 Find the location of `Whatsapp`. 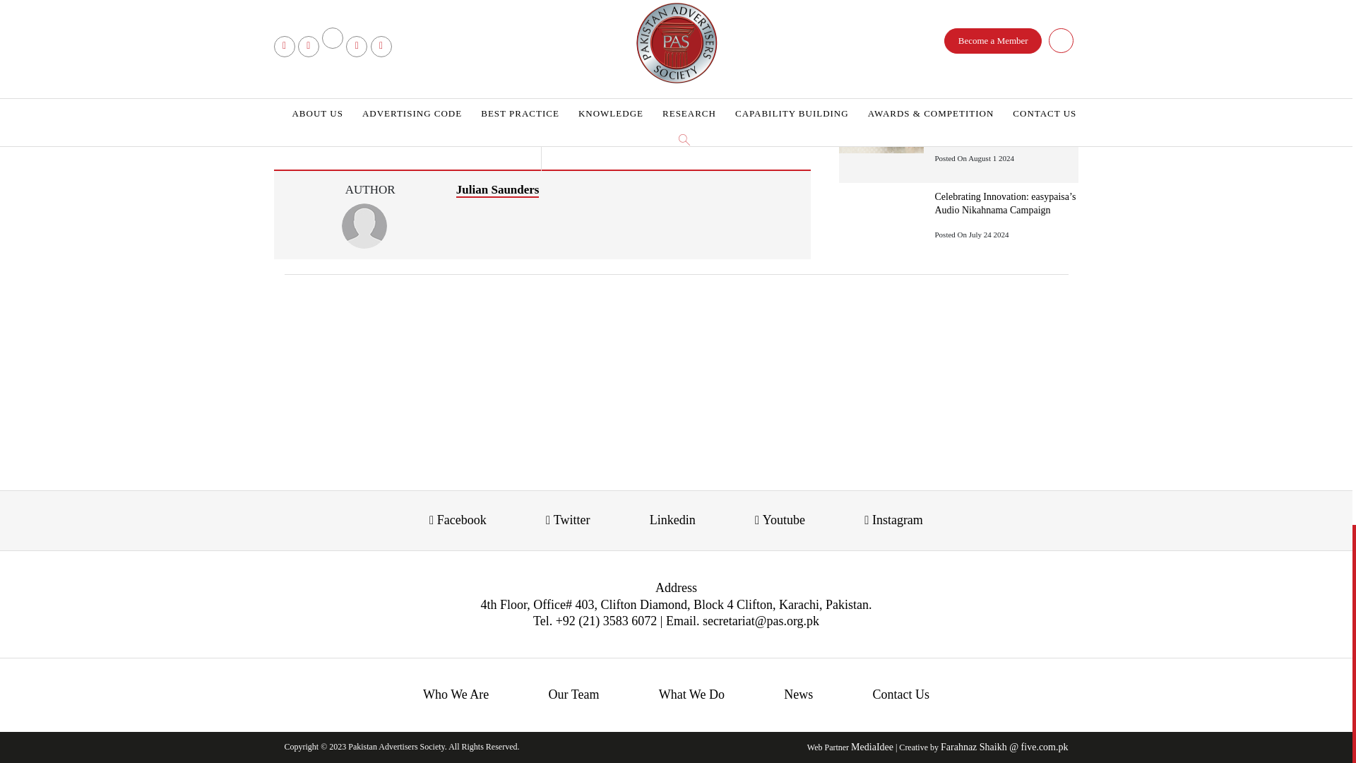

Whatsapp is located at coordinates (496, 7).